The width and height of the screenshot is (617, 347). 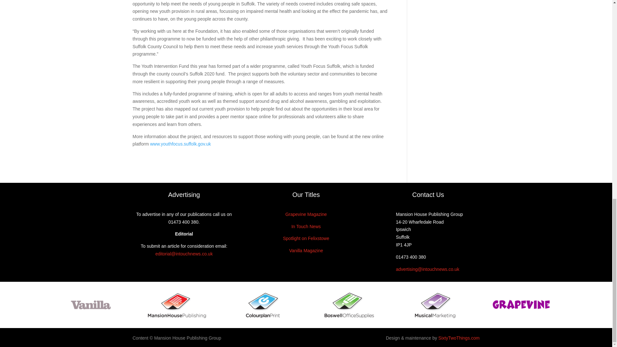 What do you see at coordinates (521, 305) in the screenshot?
I see `wsa-logo-grapevine` at bounding box center [521, 305].